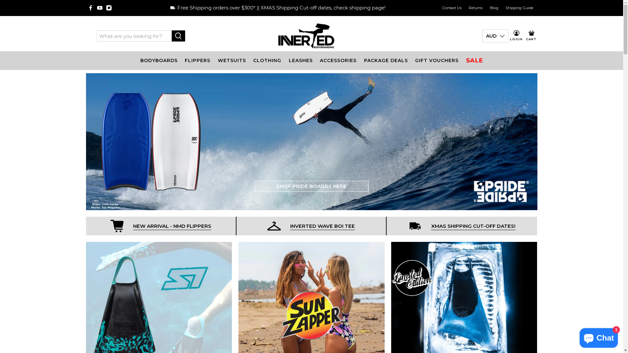  Describe the element at coordinates (473, 227) in the screenshot. I see `XMAS SHIPPING CUT-OFF DATES!` at that location.